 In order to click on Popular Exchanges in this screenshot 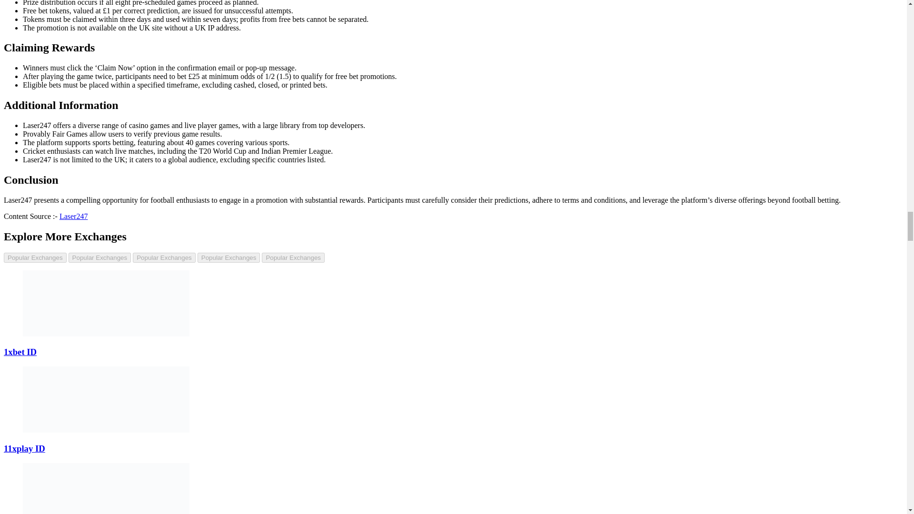, I will do `click(228, 257)`.